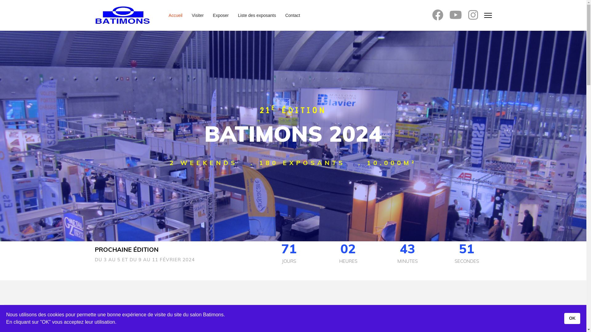 The image size is (591, 332). What do you see at coordinates (488, 15) in the screenshot?
I see `Menu` at bounding box center [488, 15].